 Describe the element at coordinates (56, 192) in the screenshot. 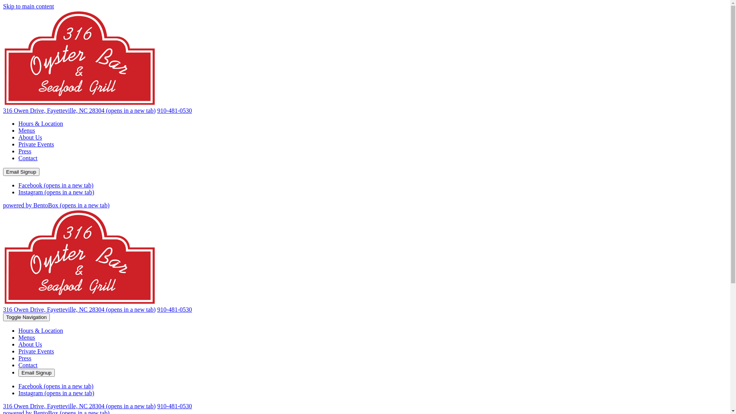

I see `Instagram (opens in a new tab)` at that location.